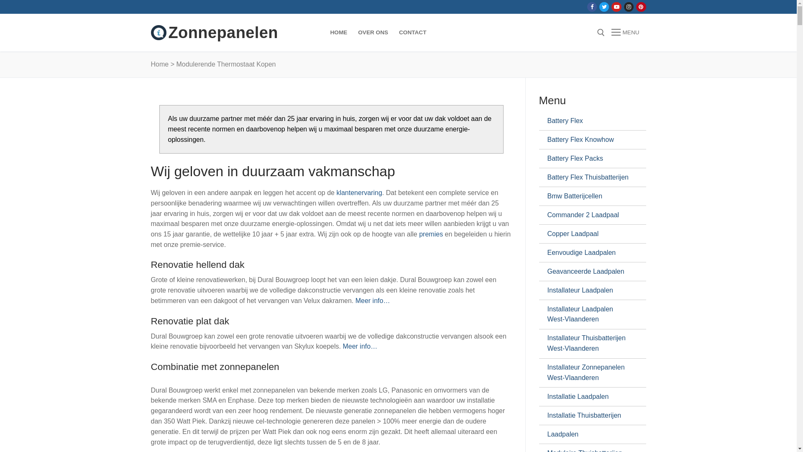 The width and height of the screenshot is (803, 452). What do you see at coordinates (589, 315) in the screenshot?
I see `Installateur Laadpalen West-Vlaanderen` at bounding box center [589, 315].